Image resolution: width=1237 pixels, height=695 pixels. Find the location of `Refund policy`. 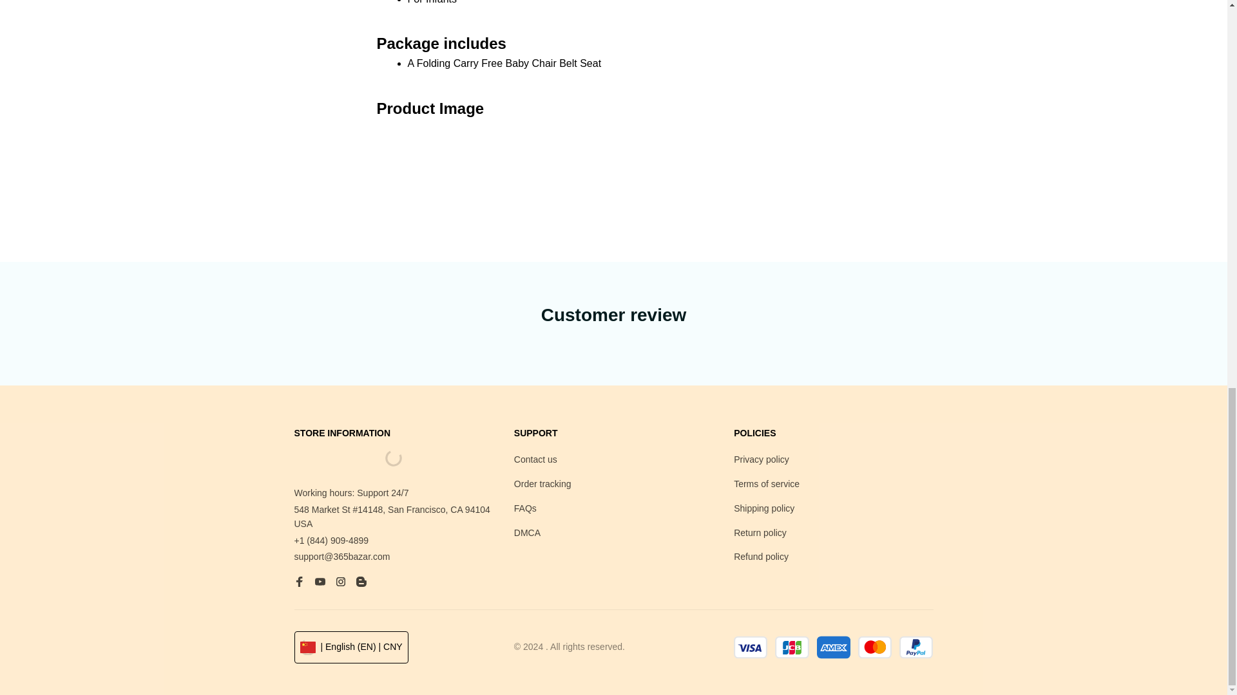

Refund policy is located at coordinates (761, 557).